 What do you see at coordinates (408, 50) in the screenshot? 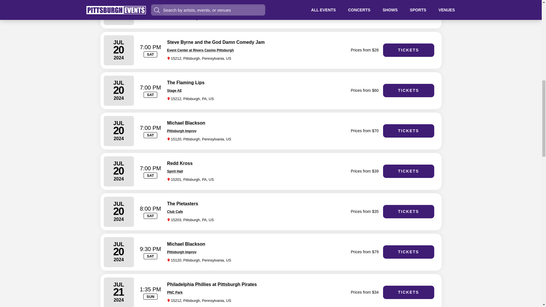
I see `TICKETS` at bounding box center [408, 50].